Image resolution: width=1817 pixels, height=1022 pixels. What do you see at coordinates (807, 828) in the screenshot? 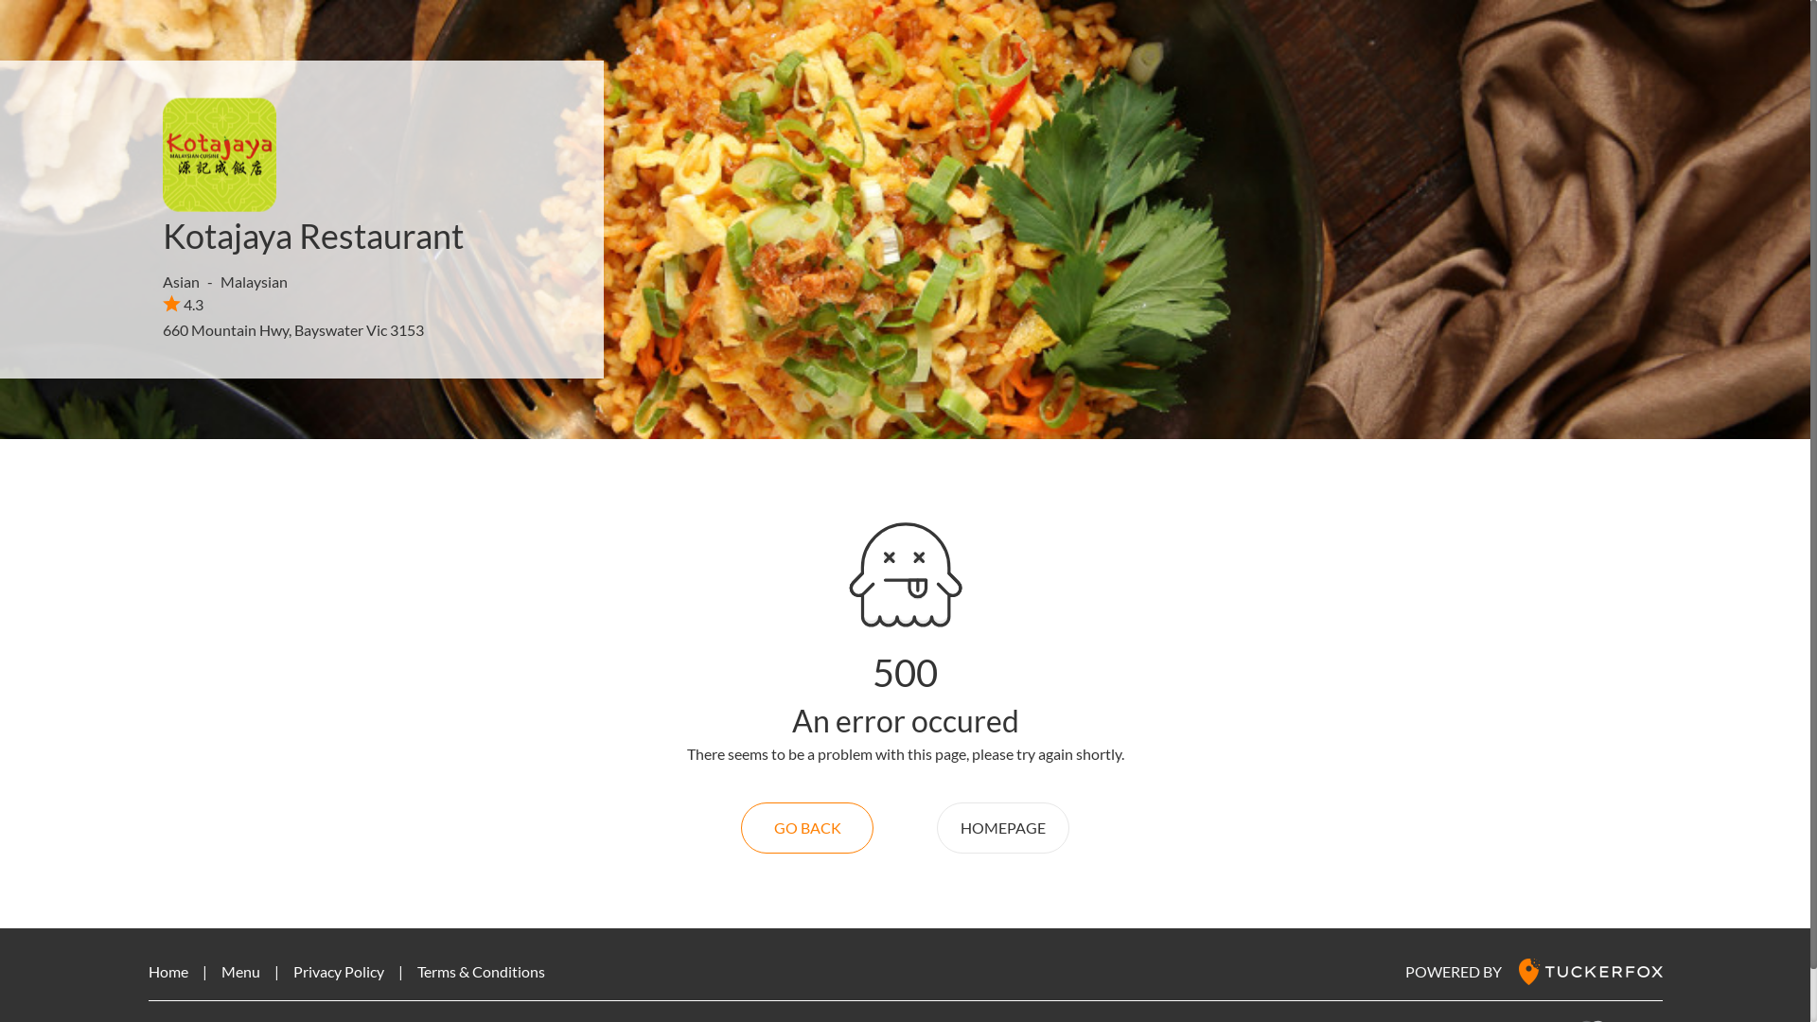
I see `GO BACK` at bounding box center [807, 828].